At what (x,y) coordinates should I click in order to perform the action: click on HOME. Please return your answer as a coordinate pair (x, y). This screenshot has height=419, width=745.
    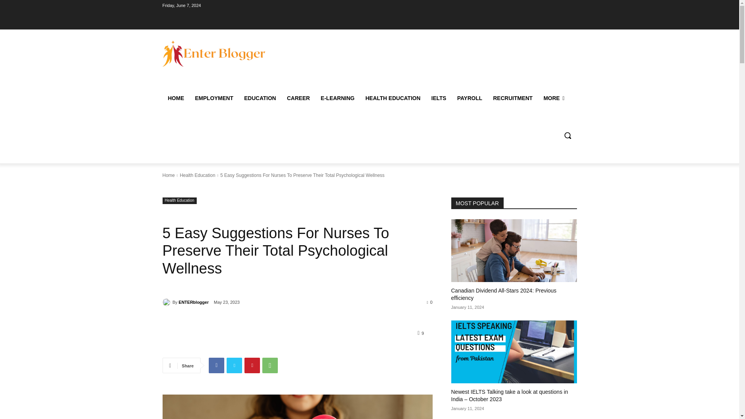
    Looking at the image, I should click on (175, 98).